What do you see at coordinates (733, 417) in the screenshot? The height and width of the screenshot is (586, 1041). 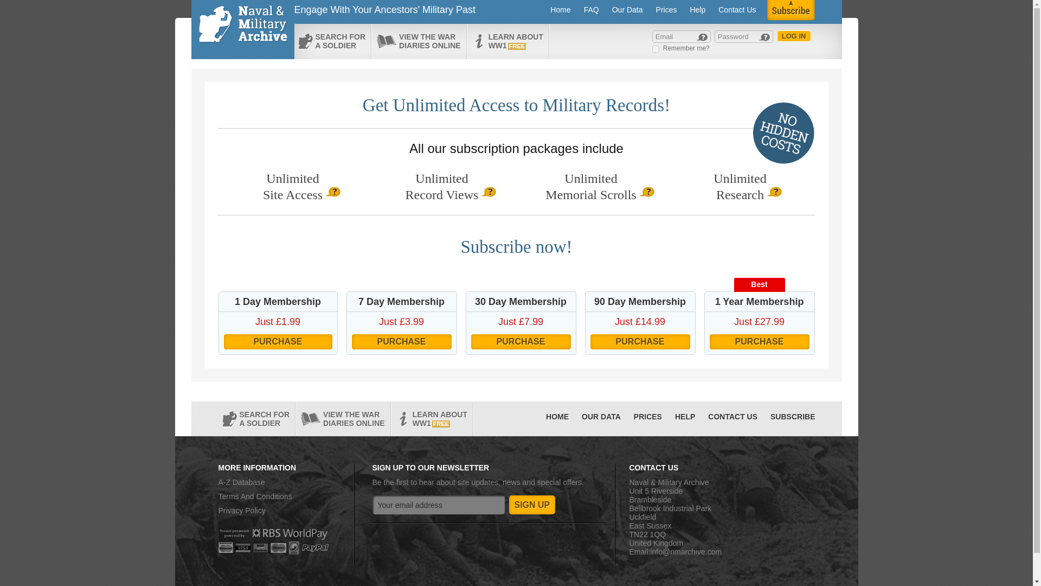 I see `HELP` at bounding box center [733, 417].